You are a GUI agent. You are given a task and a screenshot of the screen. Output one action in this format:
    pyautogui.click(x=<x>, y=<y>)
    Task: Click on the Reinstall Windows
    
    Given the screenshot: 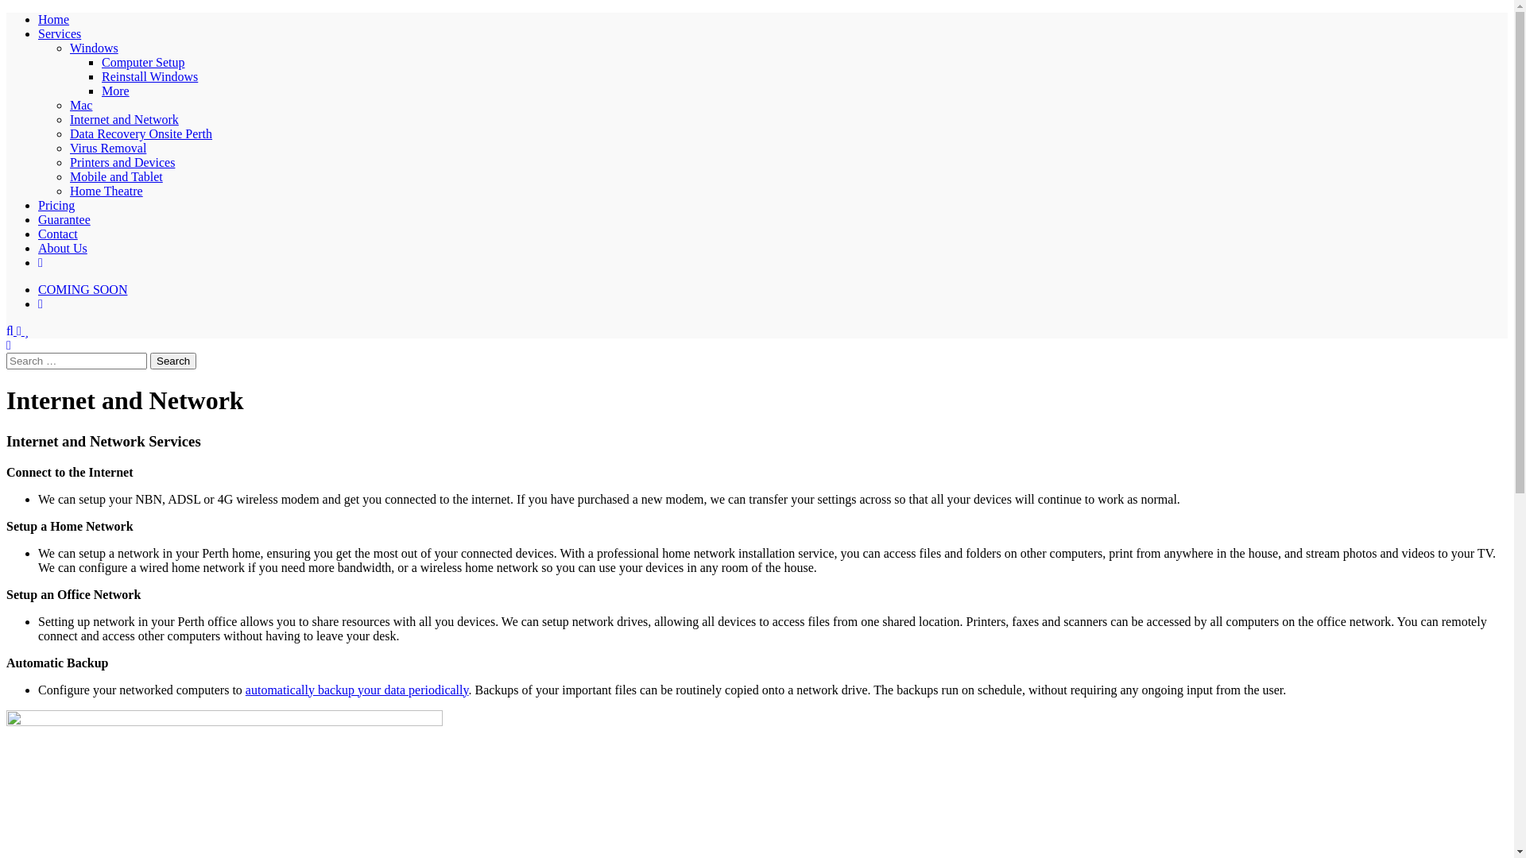 What is the action you would take?
    pyautogui.click(x=149, y=76)
    